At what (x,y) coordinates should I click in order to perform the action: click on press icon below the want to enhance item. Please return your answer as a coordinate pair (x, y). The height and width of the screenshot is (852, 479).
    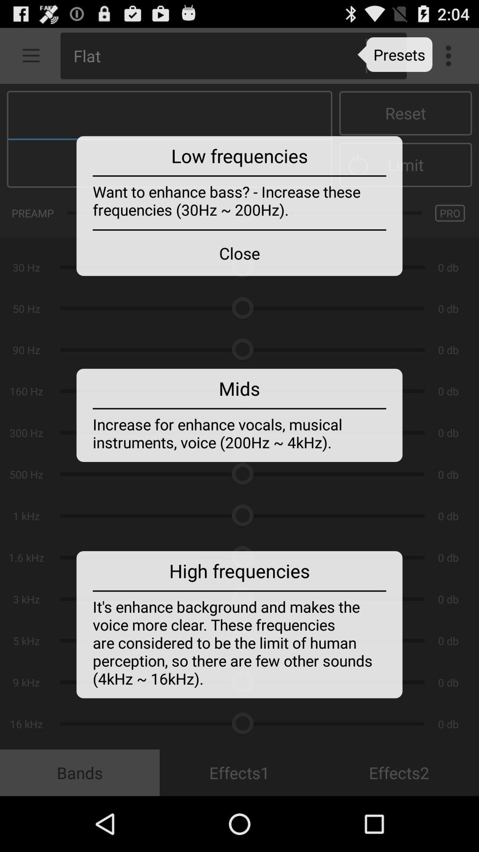
    Looking at the image, I should click on (239, 253).